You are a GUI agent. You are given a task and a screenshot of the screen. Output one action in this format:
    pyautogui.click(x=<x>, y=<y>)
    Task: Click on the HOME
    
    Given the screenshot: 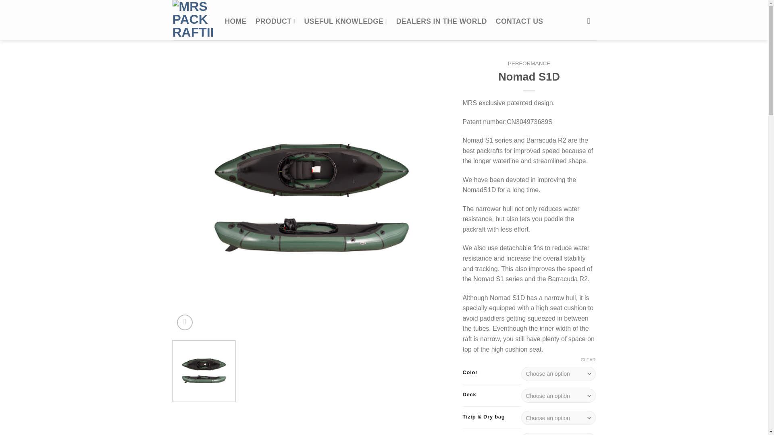 What is the action you would take?
    pyautogui.click(x=236, y=21)
    